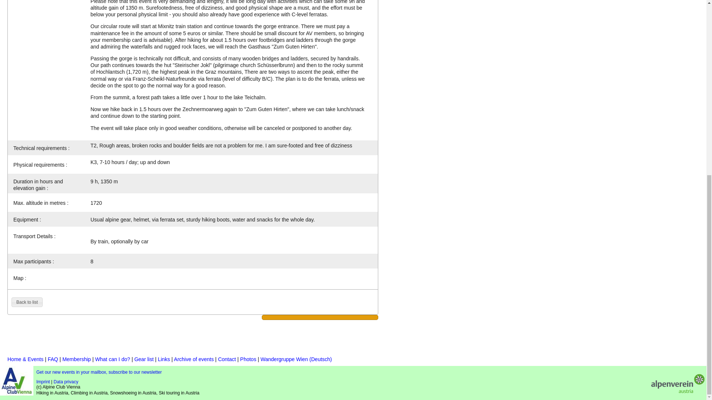  I want to click on Photos, so click(248, 359).